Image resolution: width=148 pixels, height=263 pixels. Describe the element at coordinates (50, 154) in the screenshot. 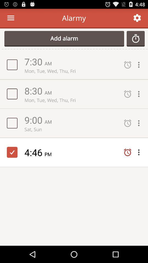

I see `select the icon next to 4:46 icon` at that location.